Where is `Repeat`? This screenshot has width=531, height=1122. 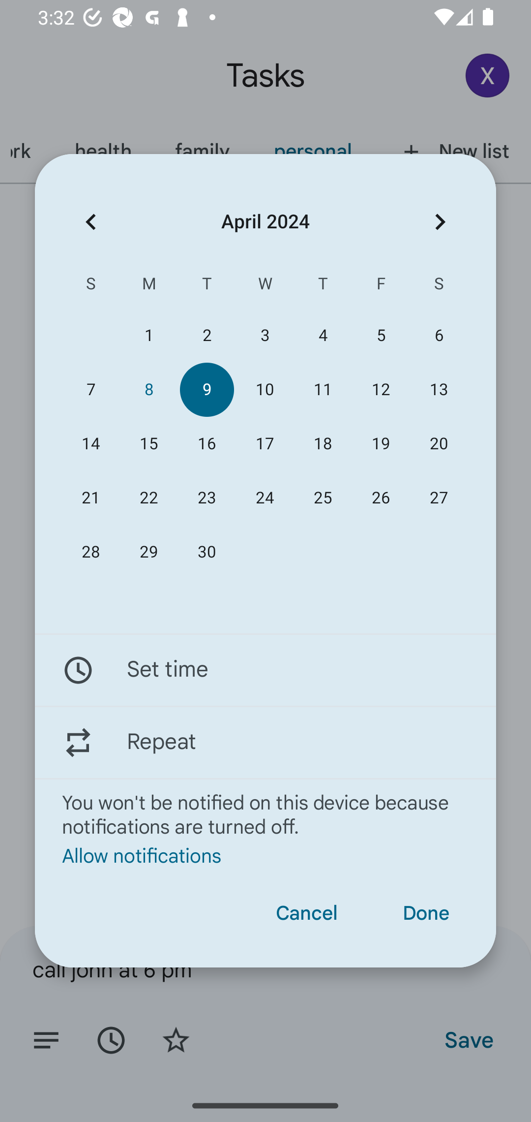
Repeat is located at coordinates (265, 742).